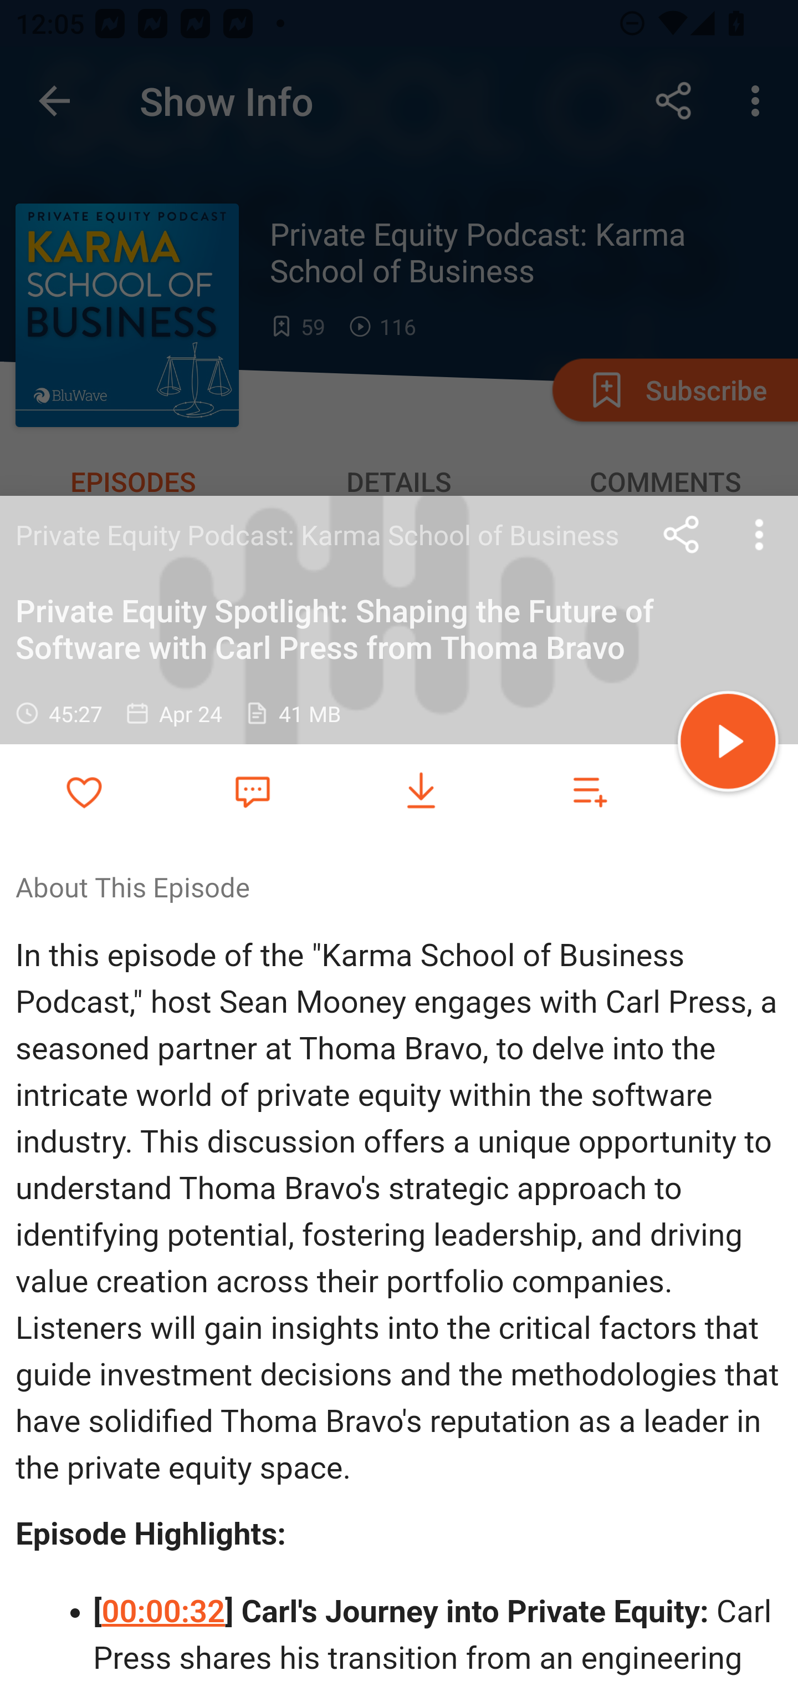  I want to click on Download, so click(421, 791).